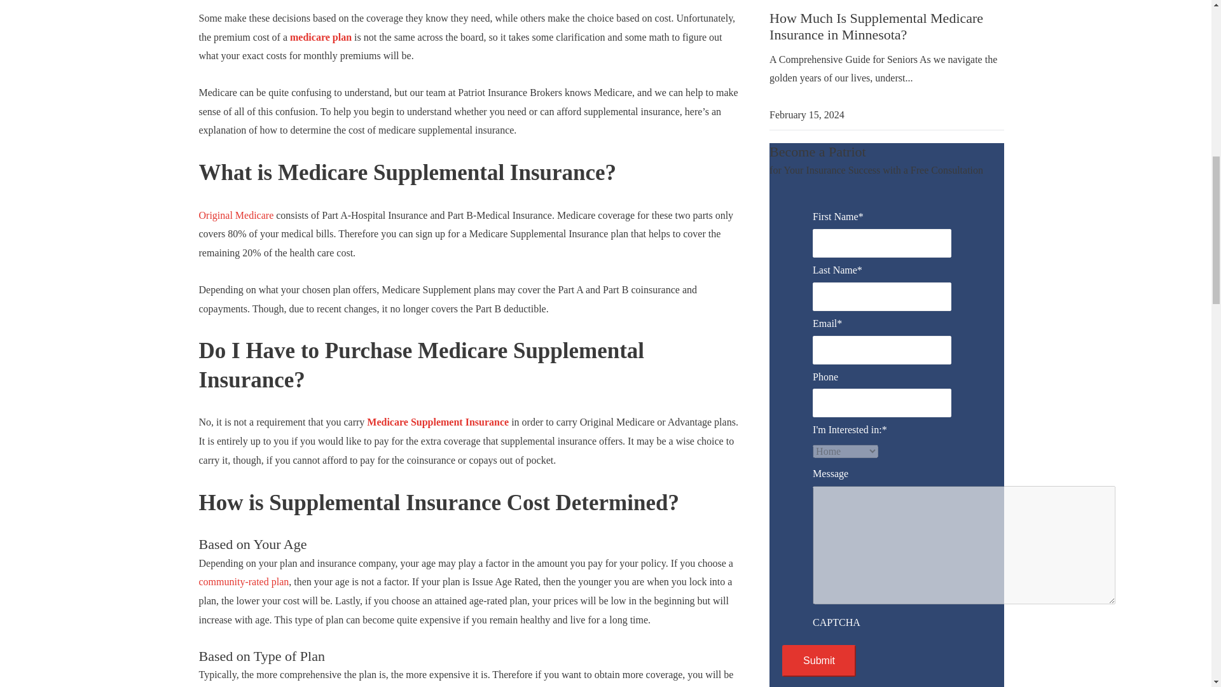  Describe the element at coordinates (438, 421) in the screenshot. I see `Medicare Supplement Insurance` at that location.